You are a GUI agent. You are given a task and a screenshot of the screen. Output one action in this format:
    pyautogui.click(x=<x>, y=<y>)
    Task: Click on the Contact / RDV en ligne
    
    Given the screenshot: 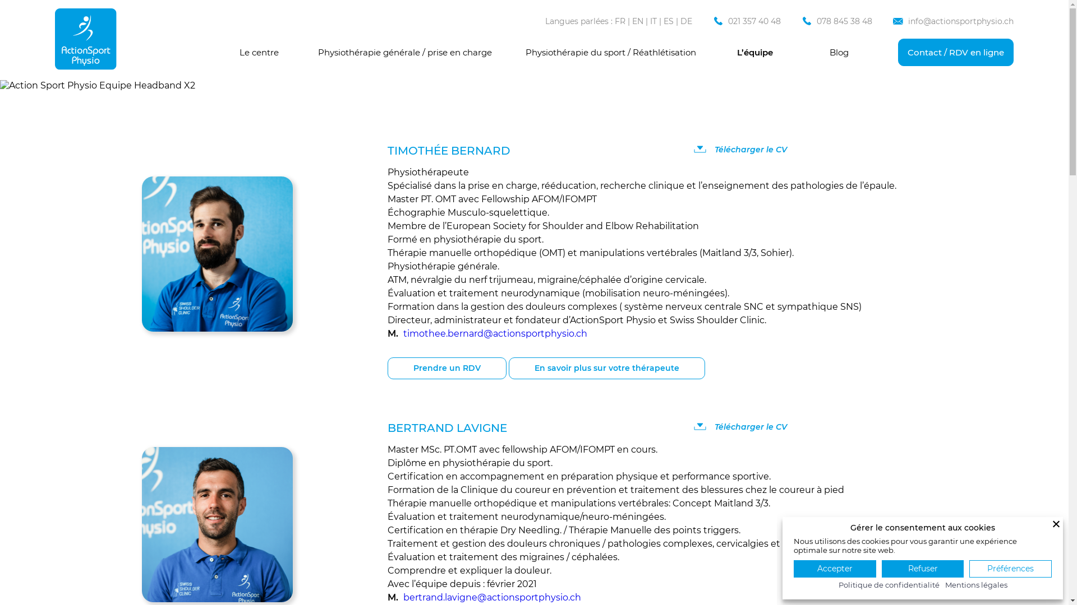 What is the action you would take?
    pyautogui.click(x=956, y=52)
    